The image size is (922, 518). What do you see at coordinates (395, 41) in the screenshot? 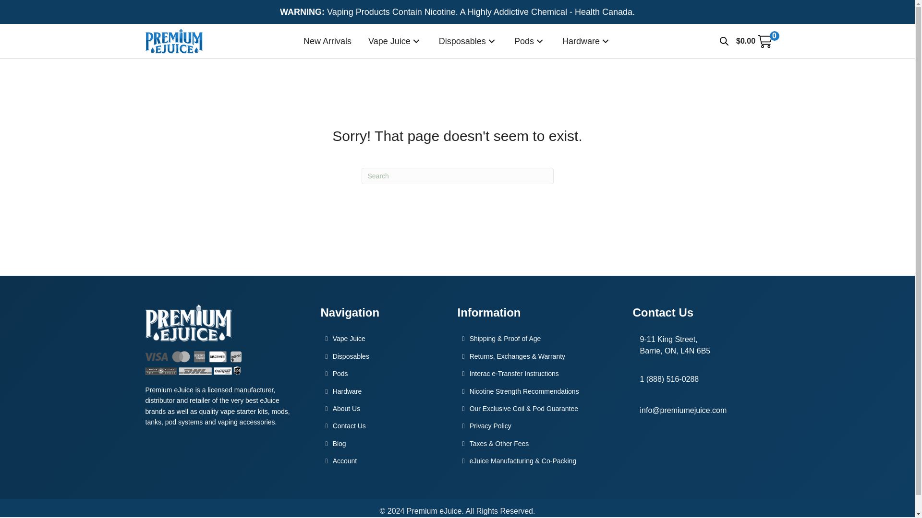
I see `eJuice` at bounding box center [395, 41].